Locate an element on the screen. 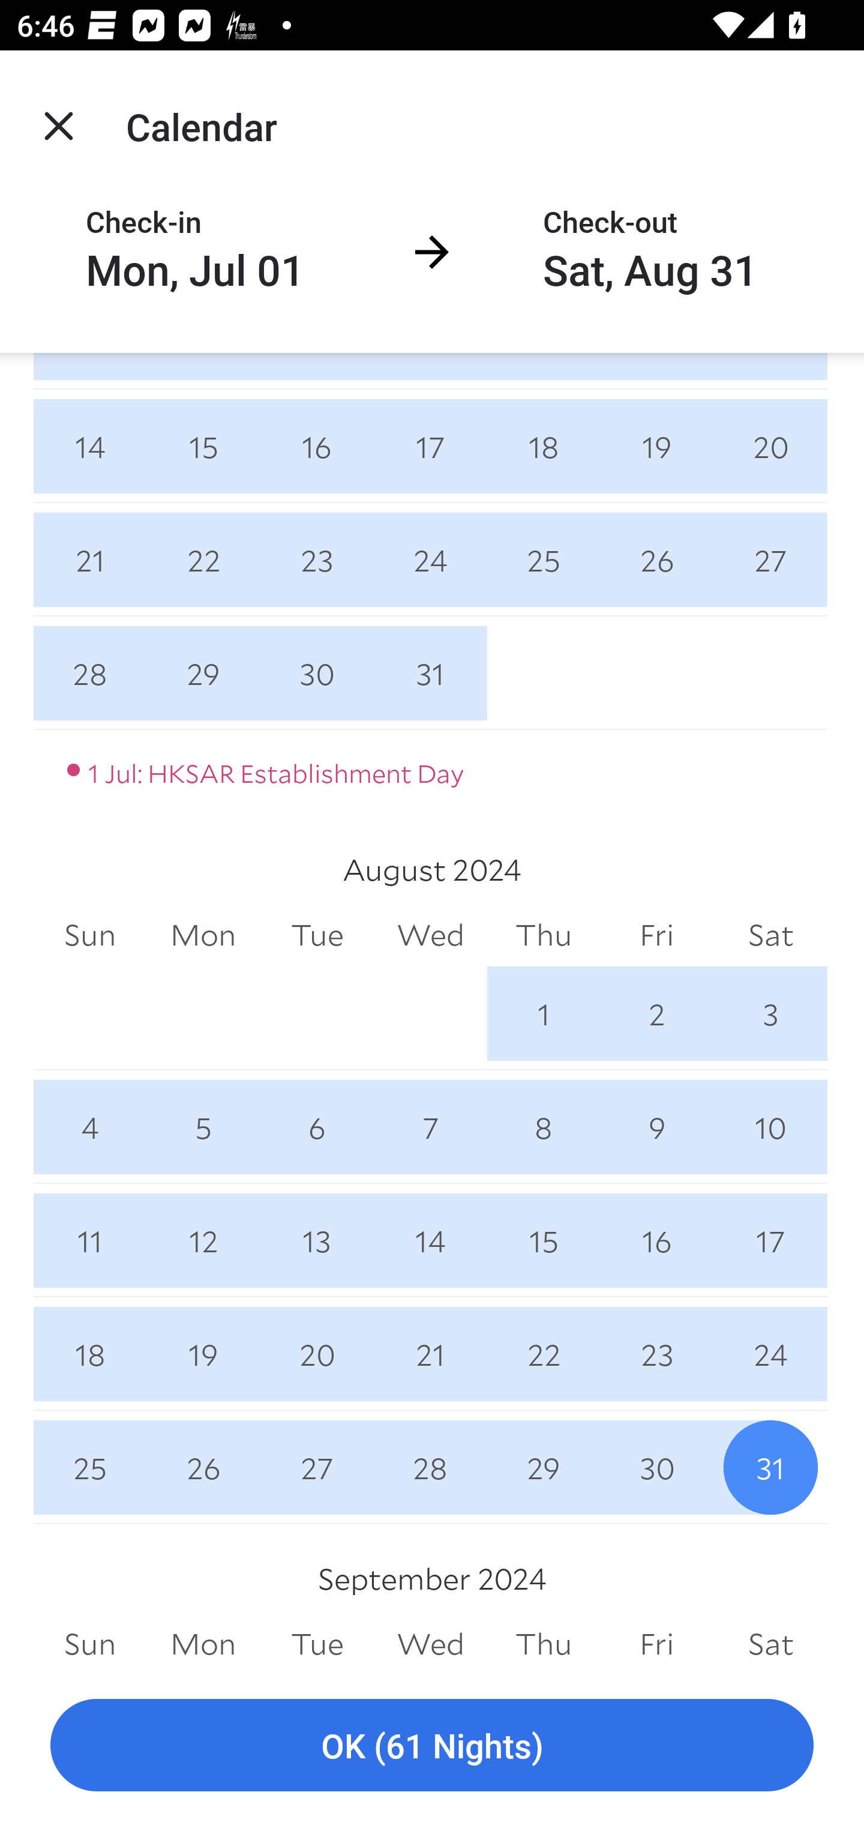 Image resolution: width=864 pixels, height=1825 pixels. Tue is located at coordinates (317, 935).